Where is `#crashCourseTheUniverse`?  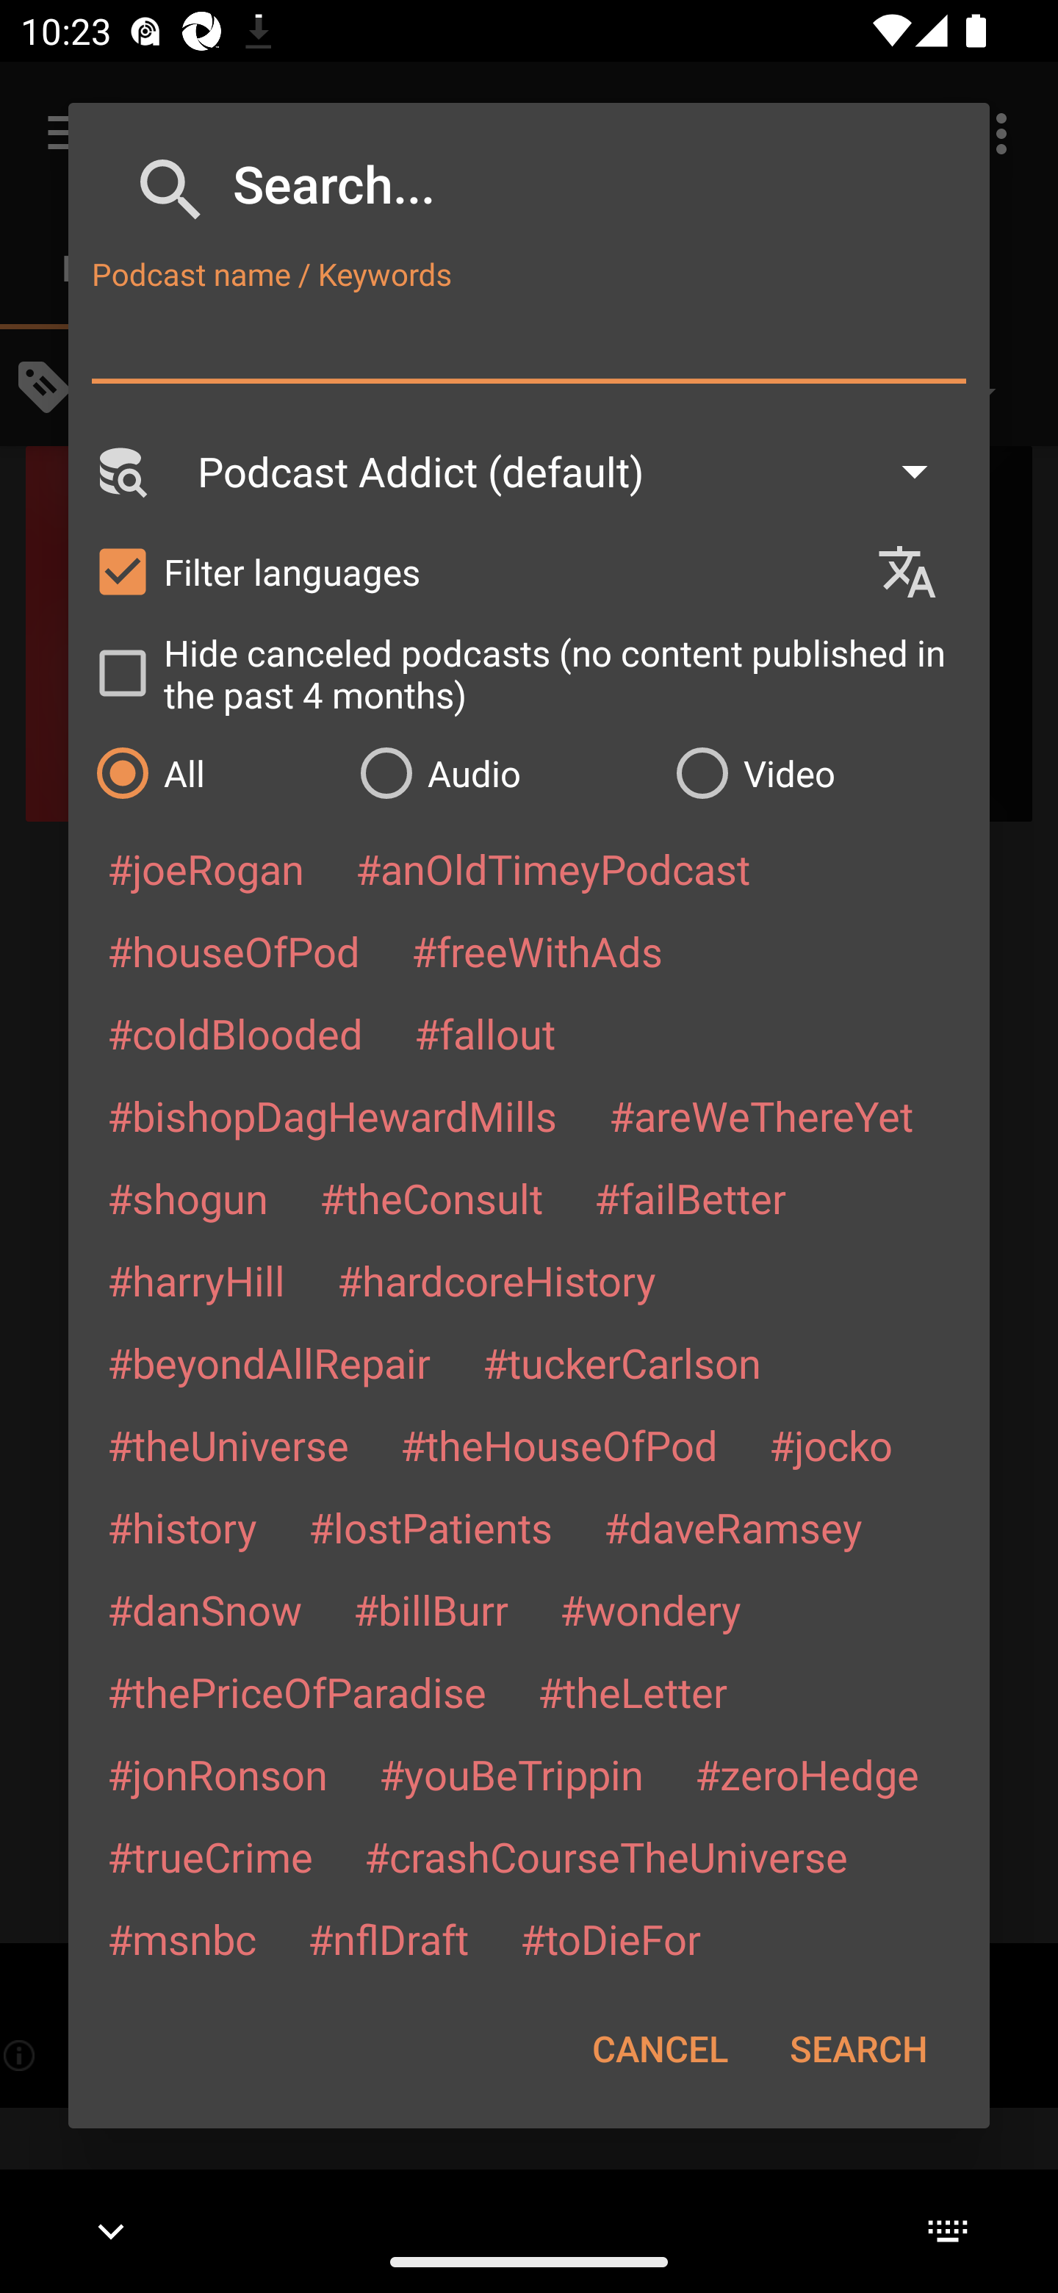
#crashCourseTheUniverse is located at coordinates (605, 1856).